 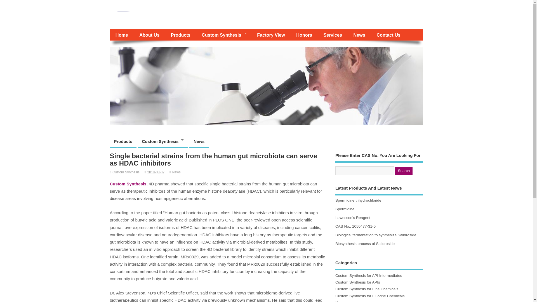 I want to click on Posts by Custom Synthesis, so click(x=126, y=172).